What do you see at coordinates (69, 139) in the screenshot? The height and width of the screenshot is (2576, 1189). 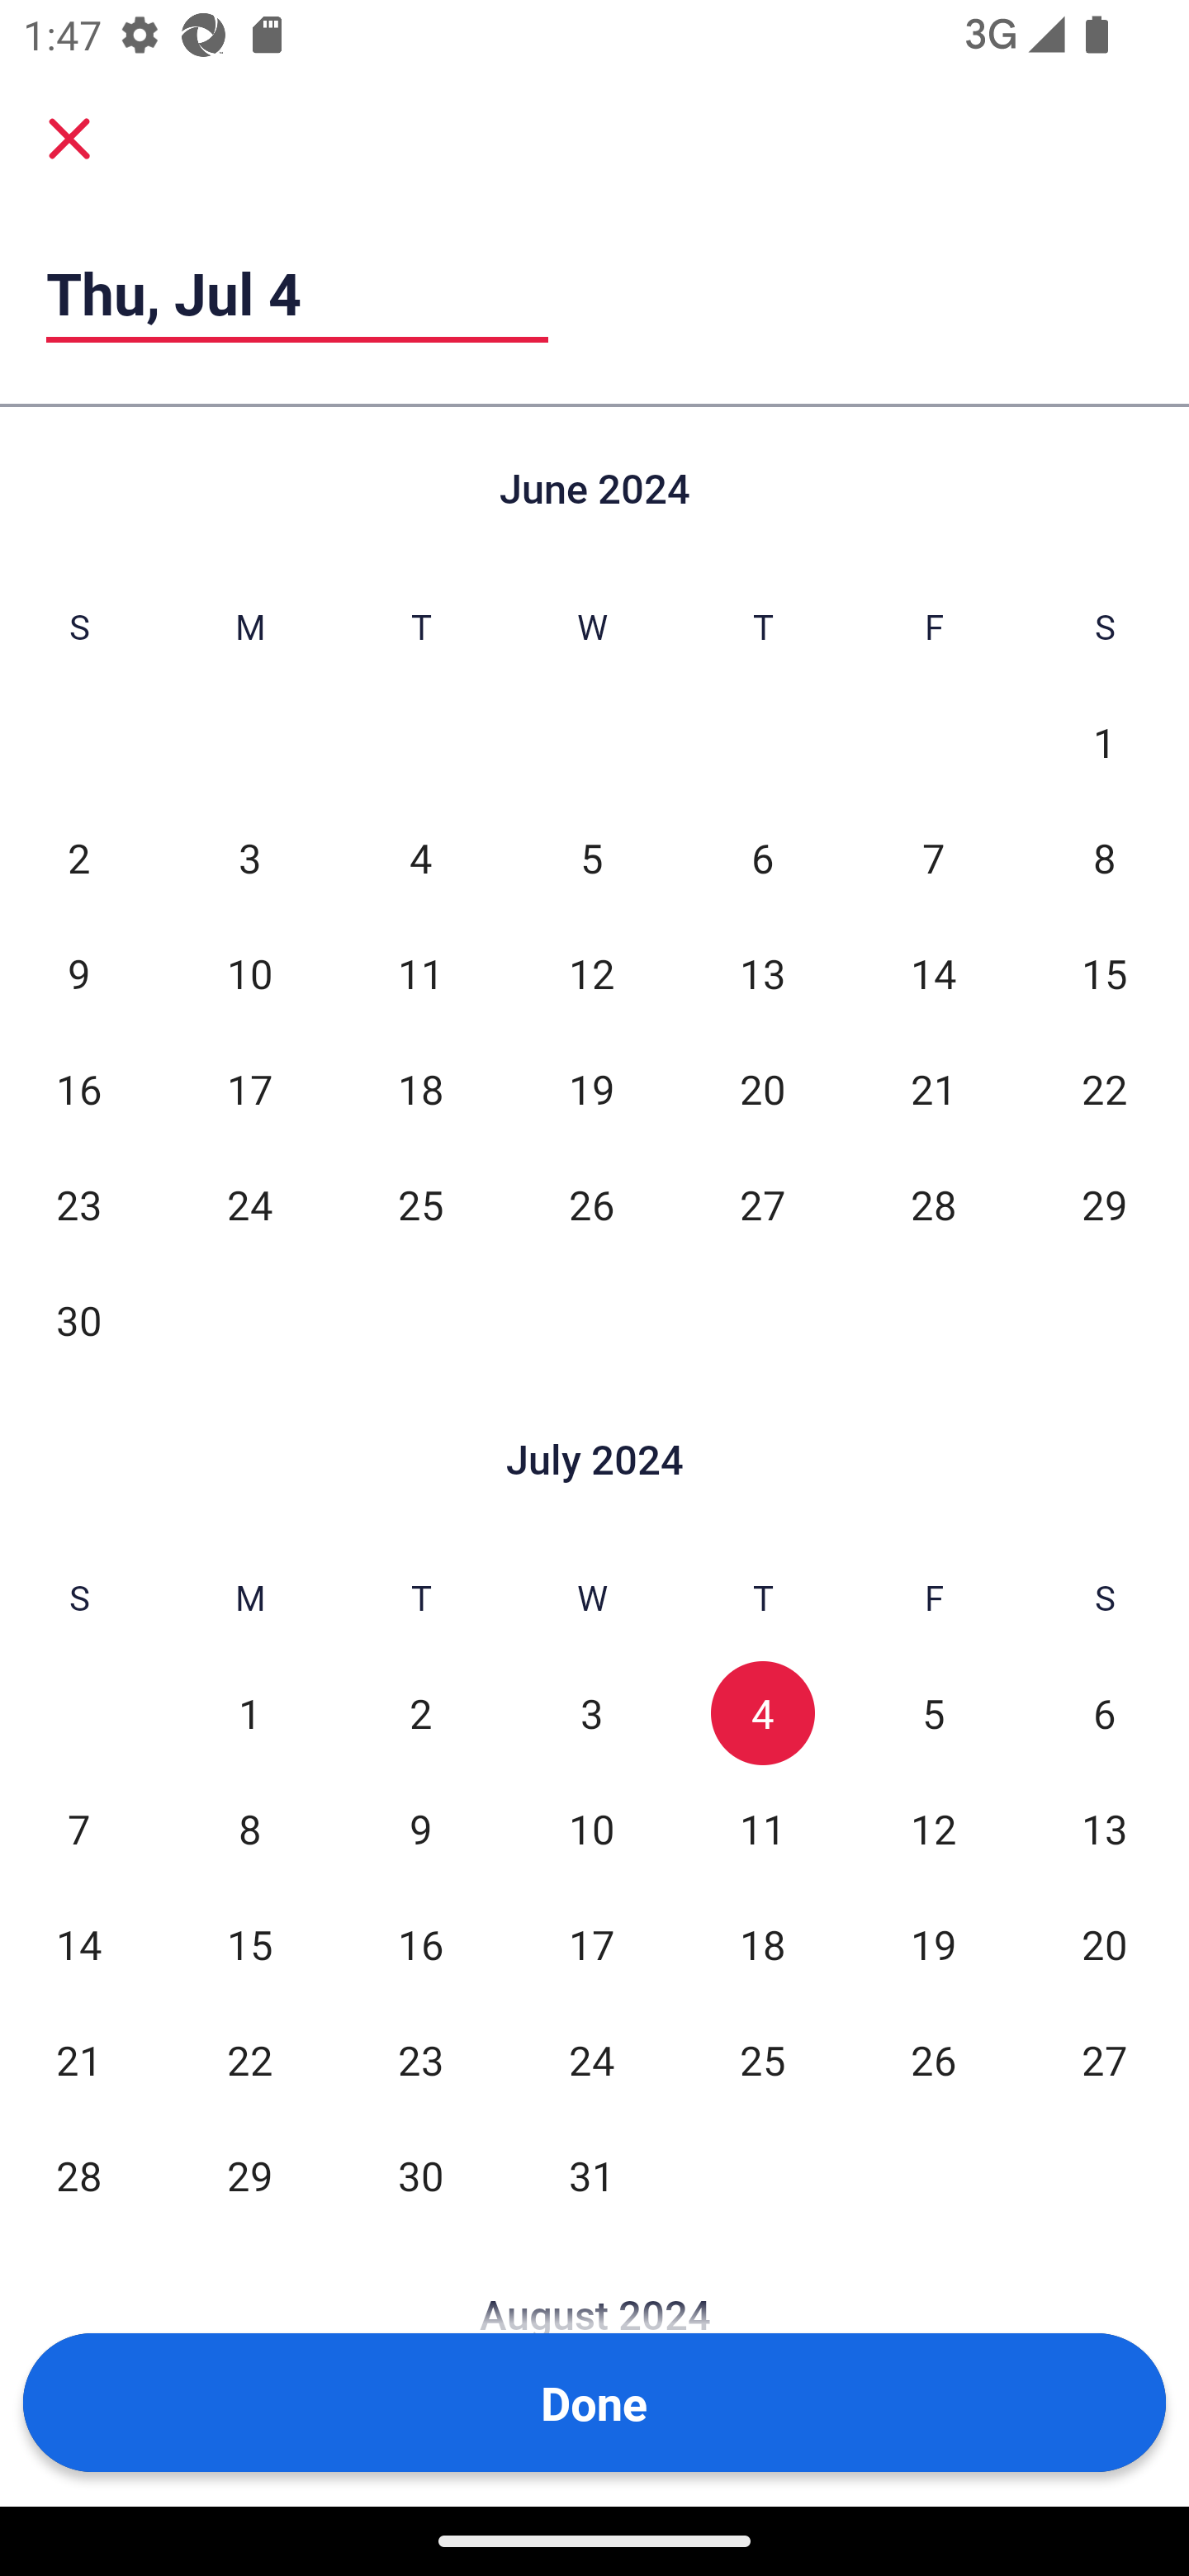 I see `Cancel` at bounding box center [69, 139].